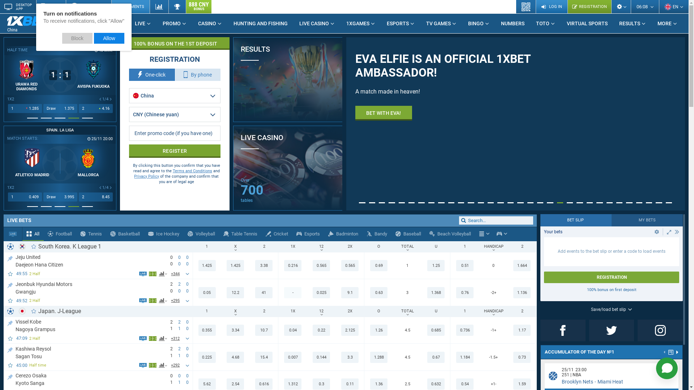 The height and width of the screenshot is (390, 694). What do you see at coordinates (125, 234) in the screenshot?
I see `Basketball` at bounding box center [125, 234].